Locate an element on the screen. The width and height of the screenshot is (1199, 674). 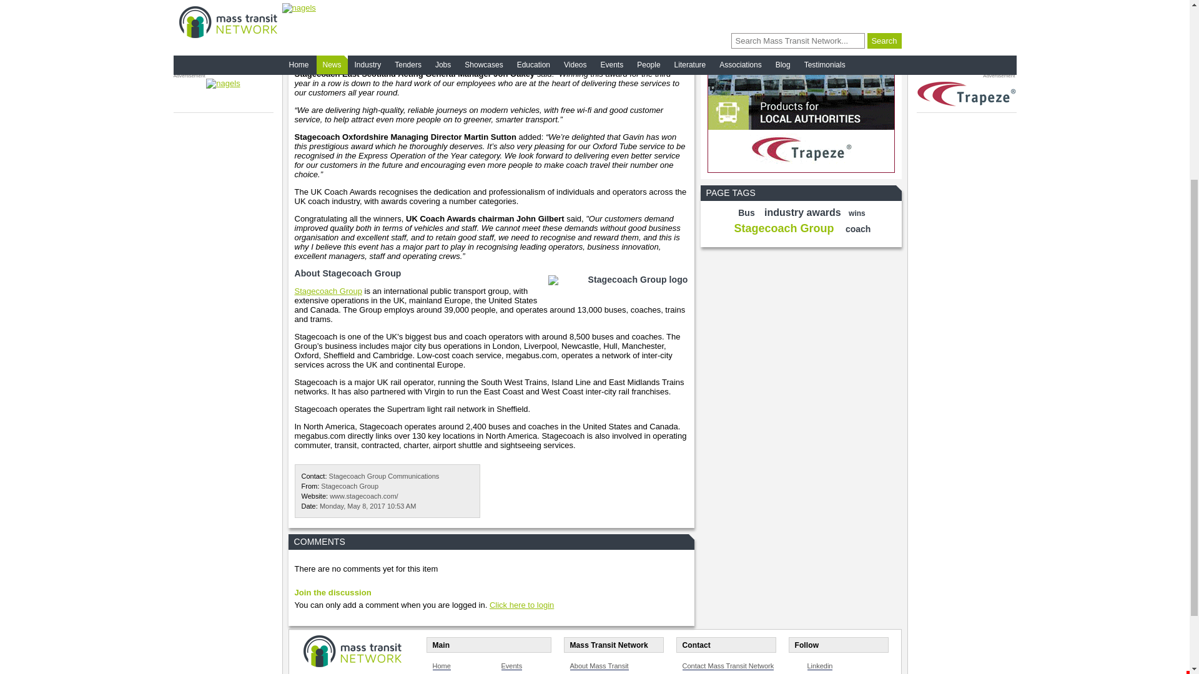
Bus is located at coordinates (746, 212).